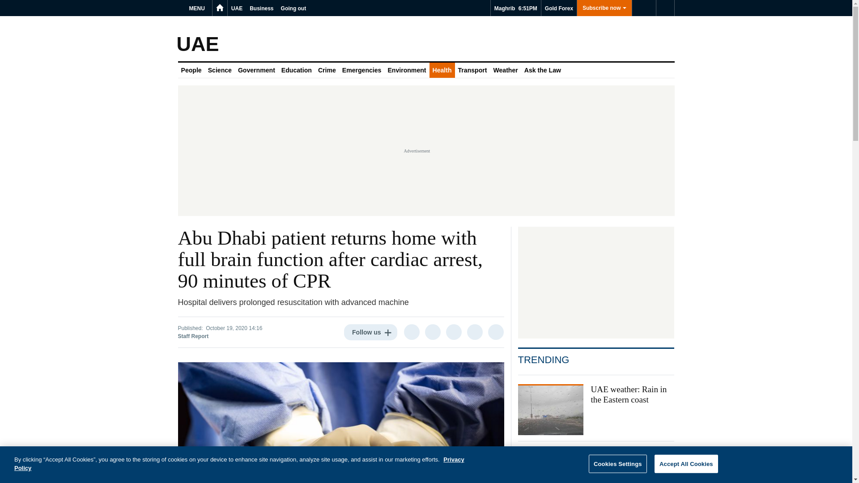  Describe the element at coordinates (604, 8) in the screenshot. I see `Subscribe now` at that location.